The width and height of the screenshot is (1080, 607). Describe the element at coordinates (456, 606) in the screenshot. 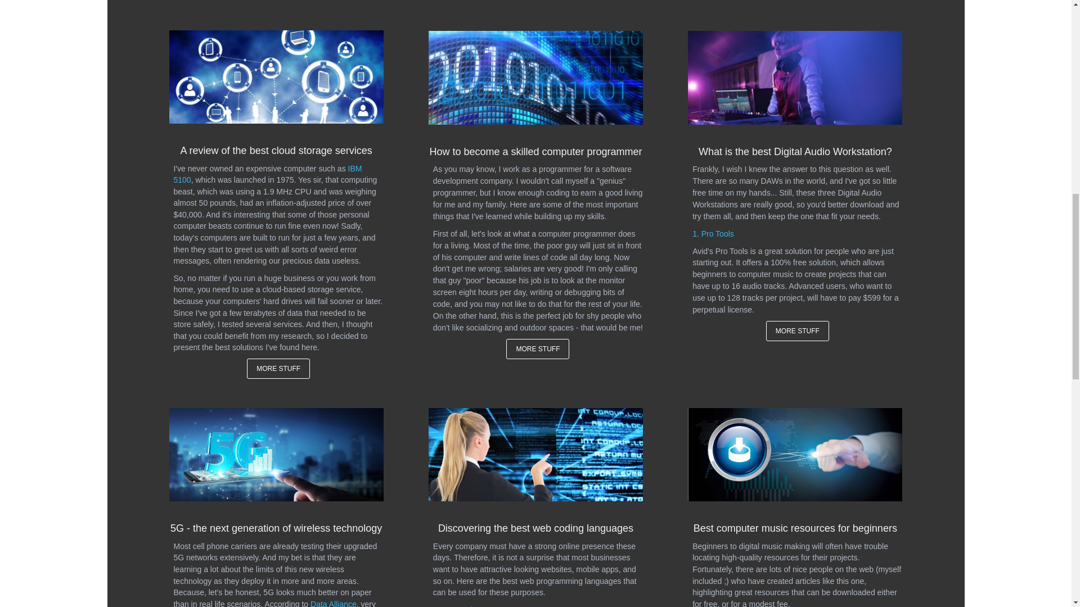

I see `1. JavaScript` at that location.